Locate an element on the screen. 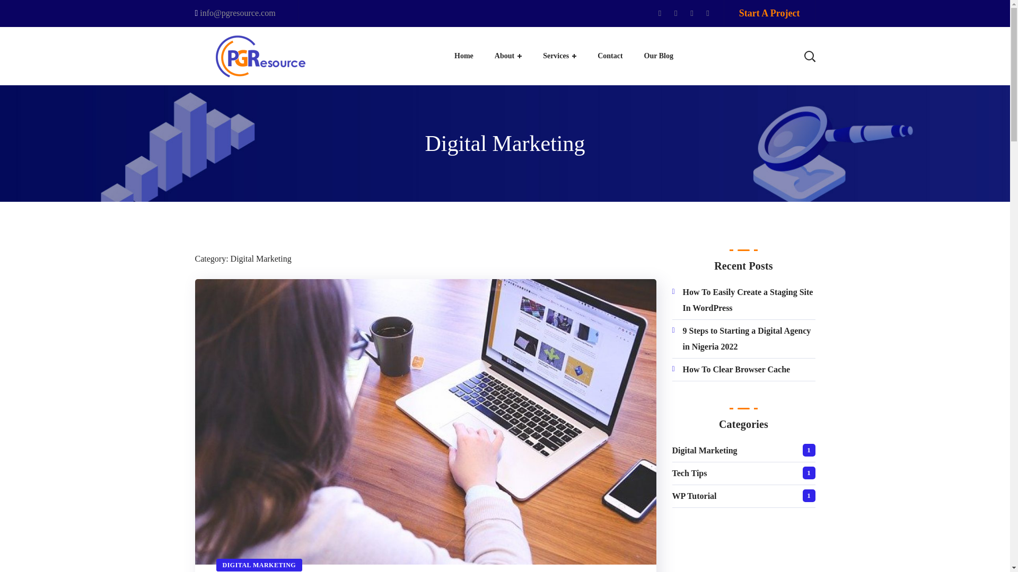 Image resolution: width=1018 pixels, height=572 pixels. Start A Project is located at coordinates (769, 13).